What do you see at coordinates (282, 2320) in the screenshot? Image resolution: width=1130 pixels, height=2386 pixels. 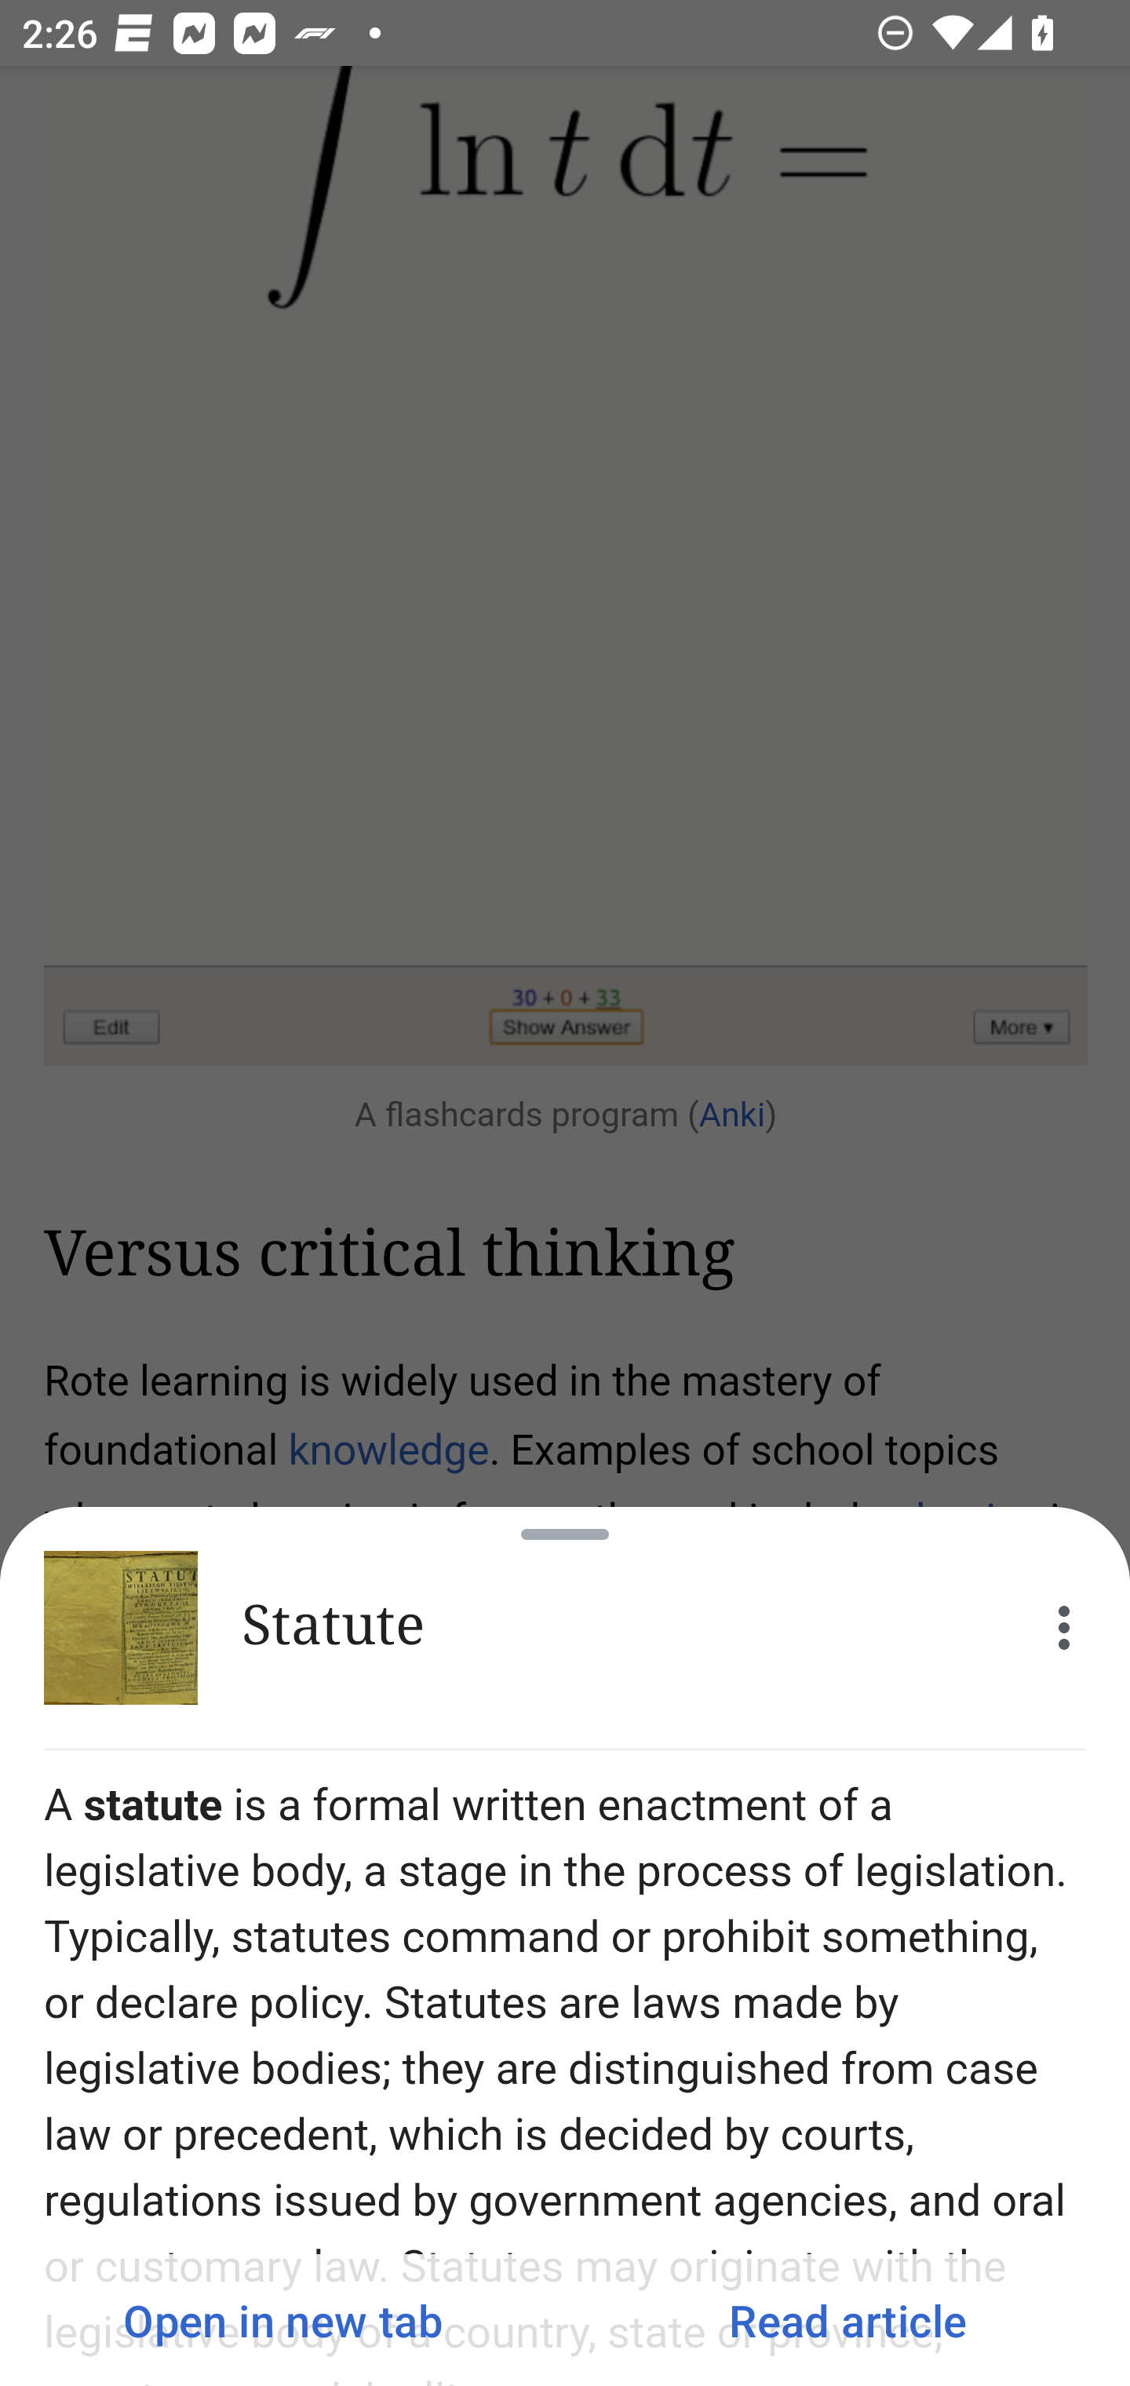 I see `Open in new tab` at bounding box center [282, 2320].